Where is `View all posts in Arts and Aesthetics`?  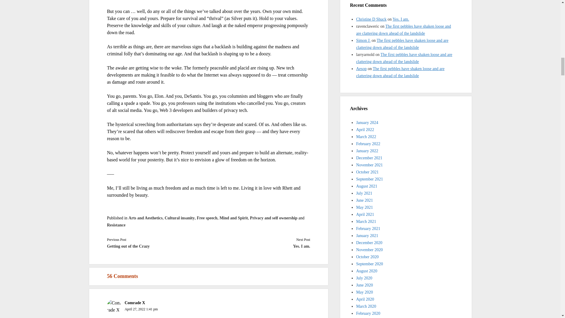 View all posts in Arts and Aesthetics is located at coordinates (145, 218).